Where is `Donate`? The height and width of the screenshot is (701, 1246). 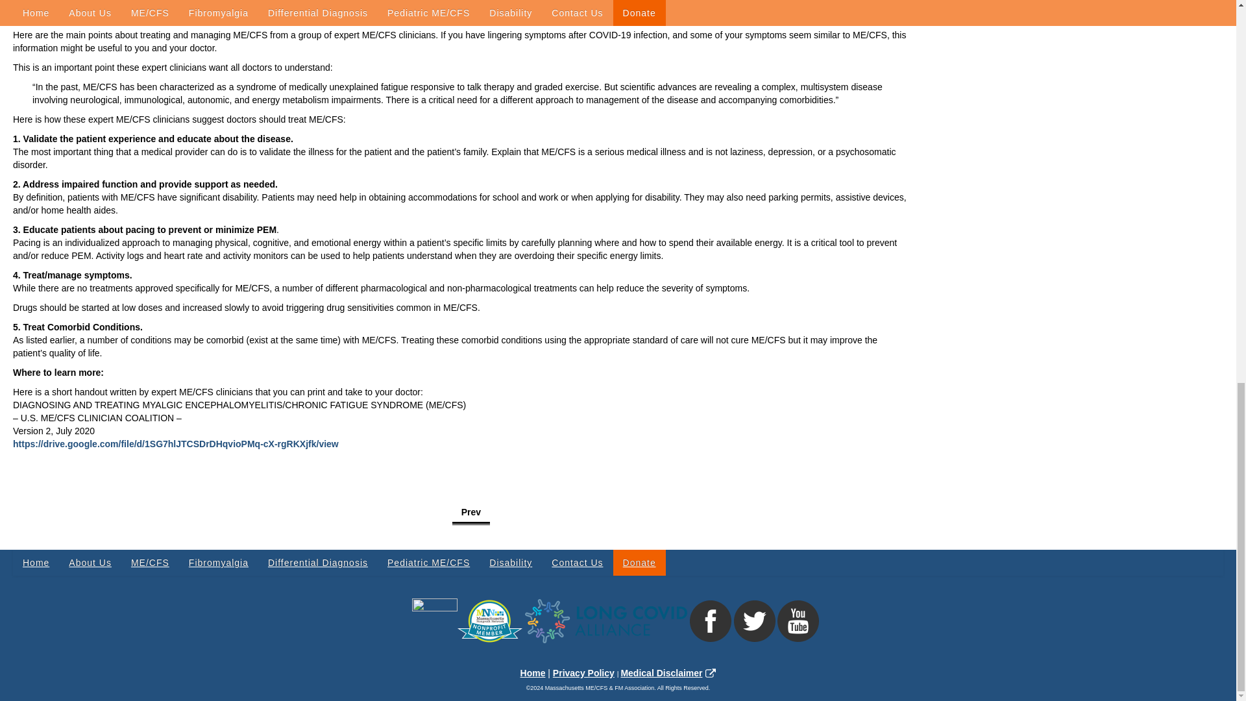 Donate is located at coordinates (639, 562).